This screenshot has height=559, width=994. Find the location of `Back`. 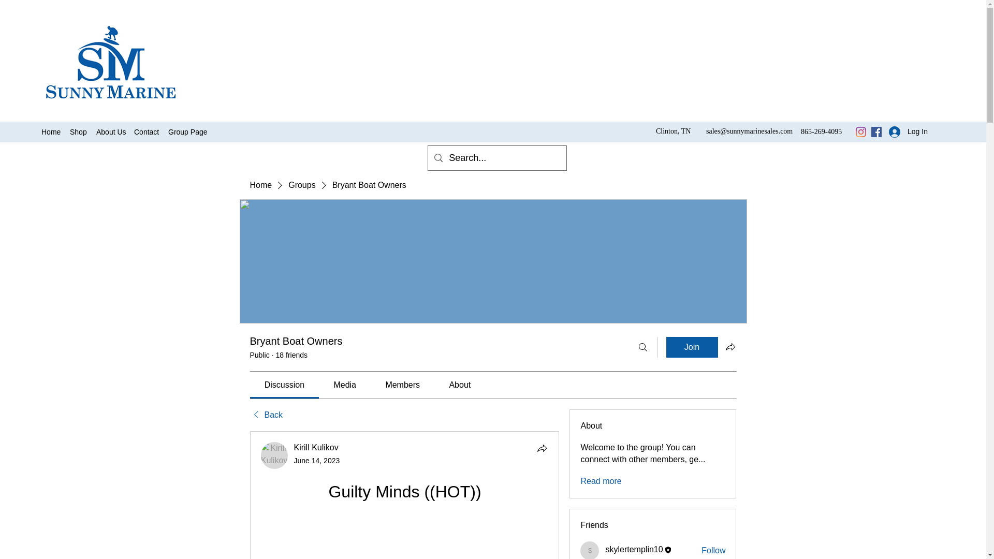

Back is located at coordinates (266, 415).